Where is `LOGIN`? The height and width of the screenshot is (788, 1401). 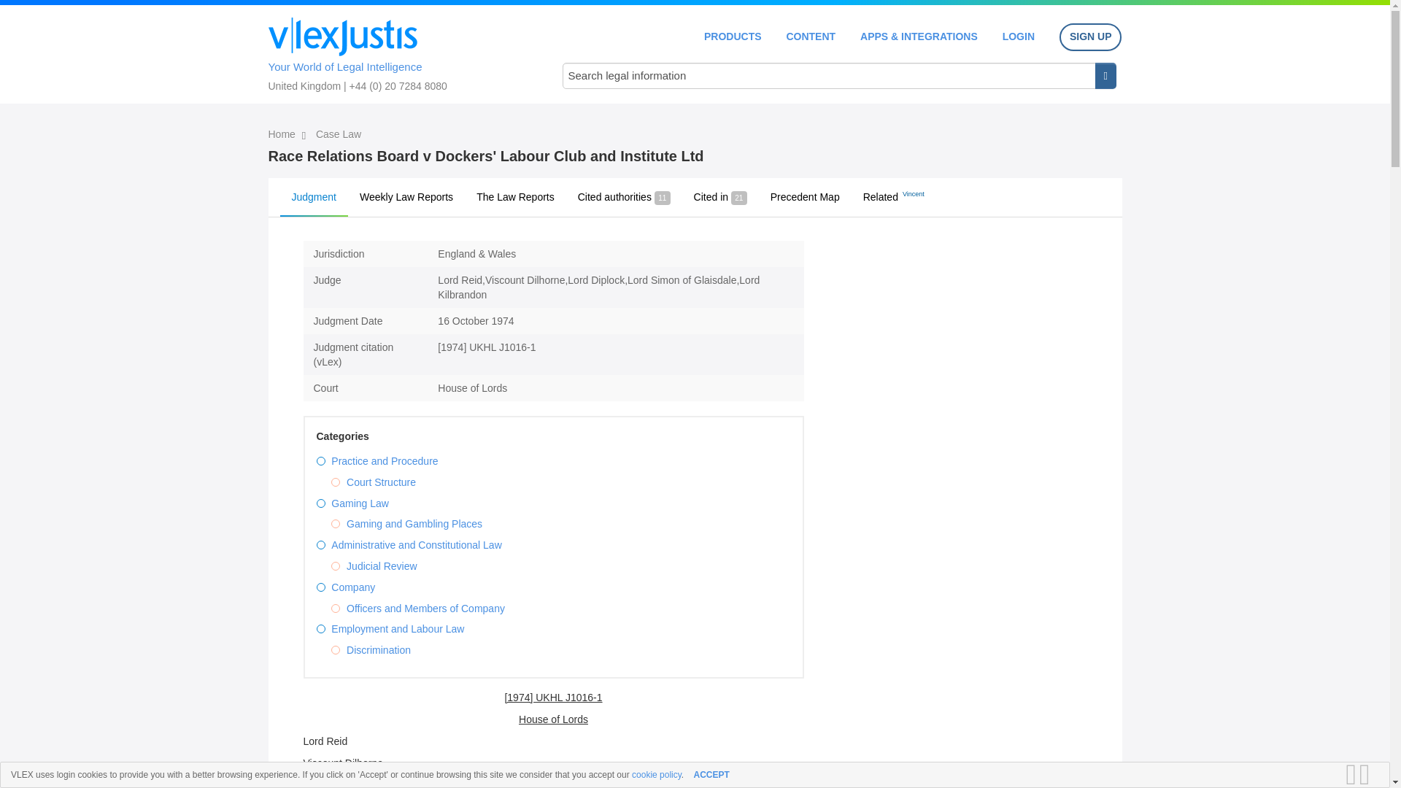 LOGIN is located at coordinates (1019, 36).